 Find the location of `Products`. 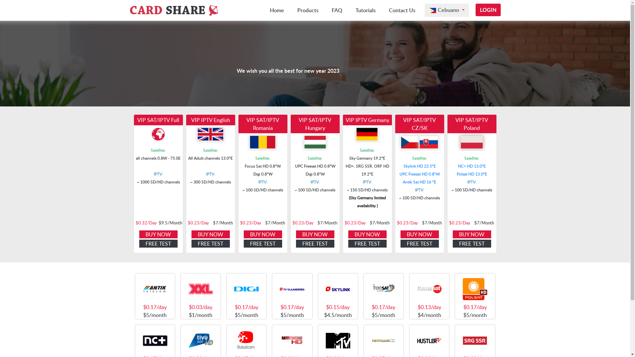

Products is located at coordinates (308, 10).